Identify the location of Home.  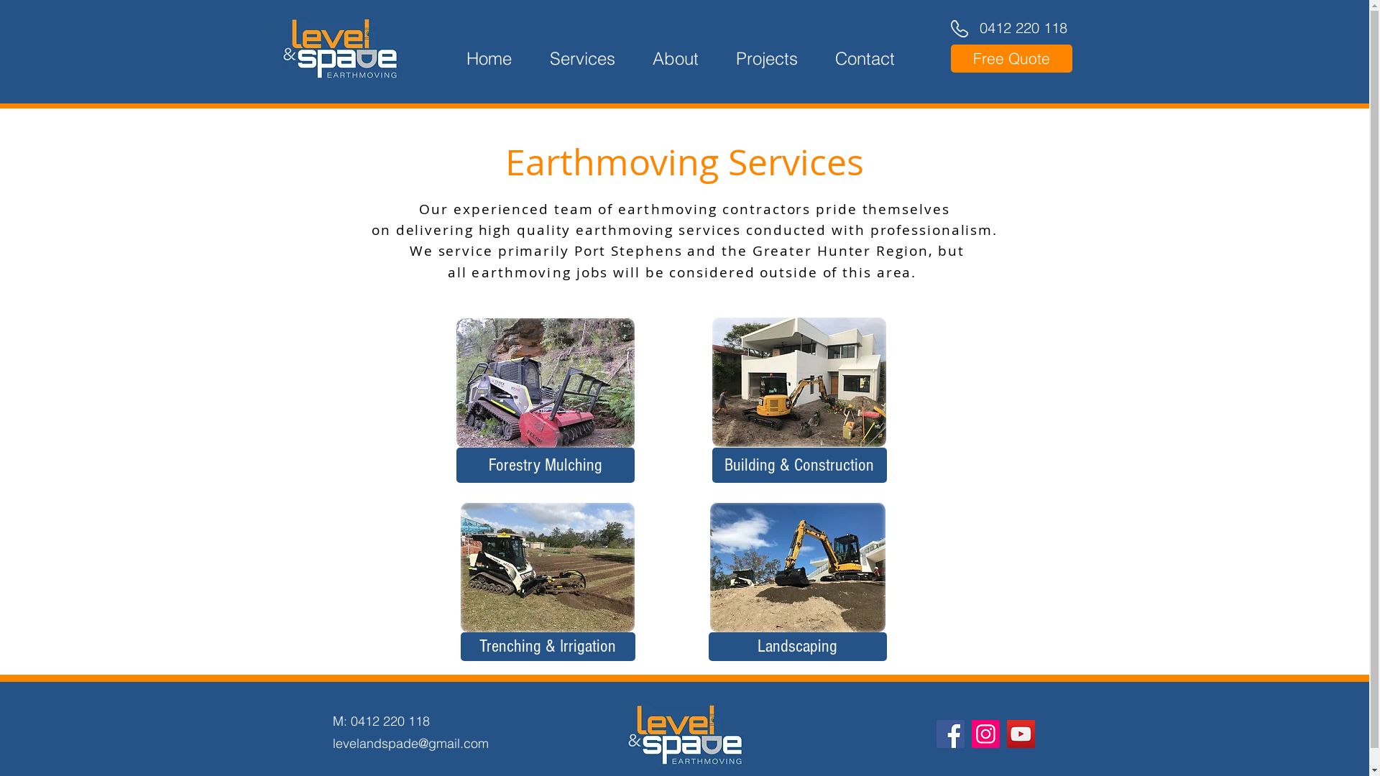
(489, 59).